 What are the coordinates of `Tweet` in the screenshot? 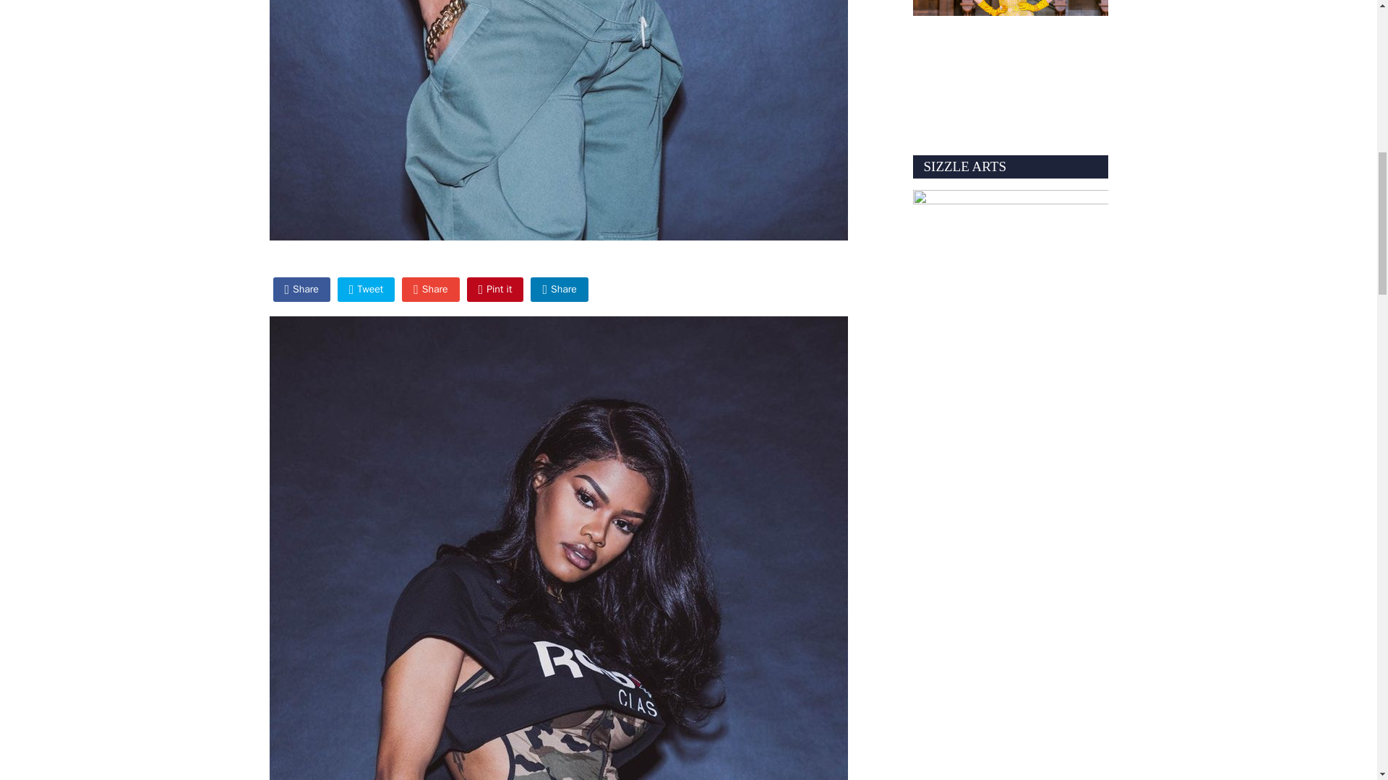 It's located at (366, 289).